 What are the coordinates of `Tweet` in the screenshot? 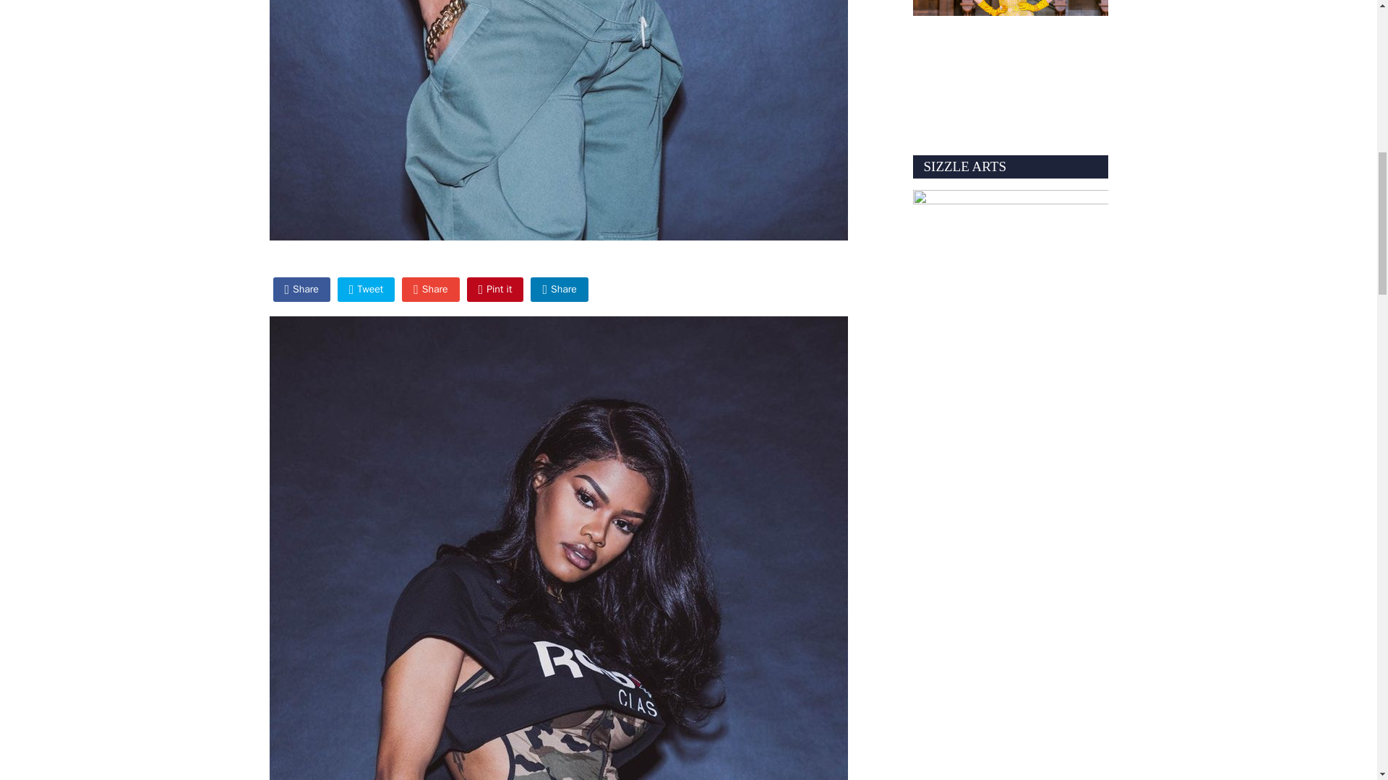 It's located at (366, 289).